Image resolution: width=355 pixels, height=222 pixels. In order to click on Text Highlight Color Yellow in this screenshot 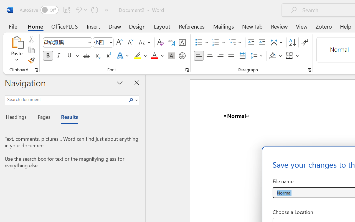, I will do `click(138, 56)`.